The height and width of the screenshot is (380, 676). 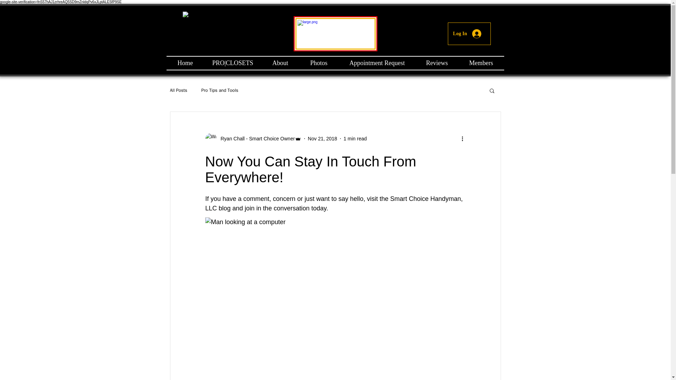 What do you see at coordinates (481, 63) in the screenshot?
I see `Members` at bounding box center [481, 63].